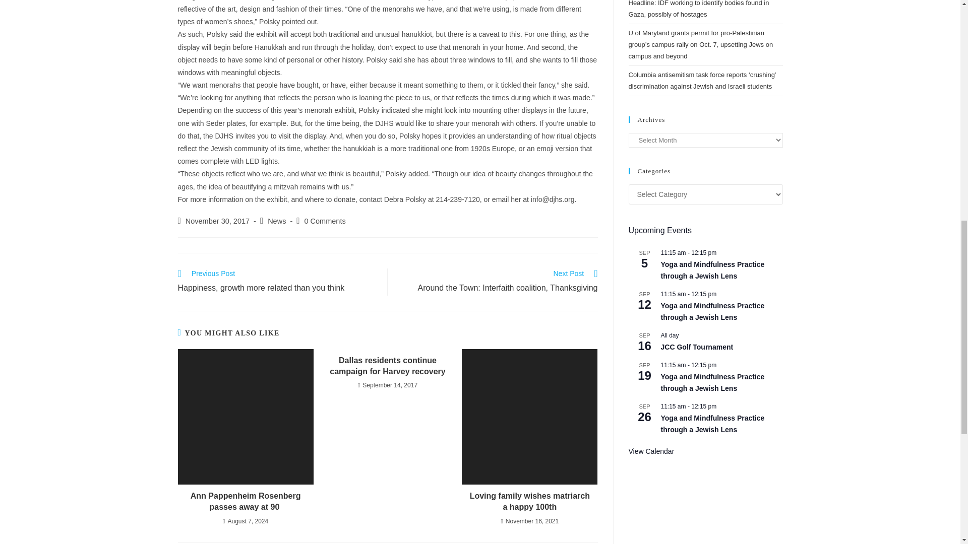 The image size is (968, 544). What do you see at coordinates (712, 382) in the screenshot?
I see `Yoga and Mindfulness Practice through a Jewish Lens` at bounding box center [712, 382].